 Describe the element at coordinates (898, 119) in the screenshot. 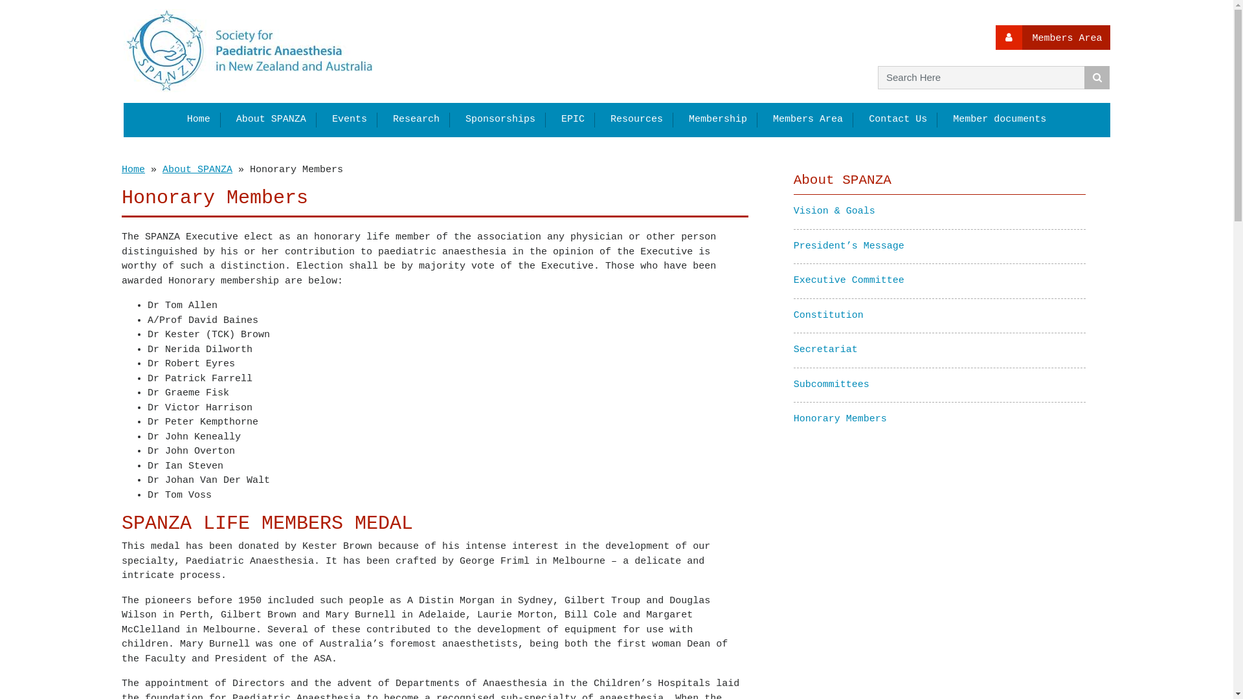

I see `Contact Us` at that location.